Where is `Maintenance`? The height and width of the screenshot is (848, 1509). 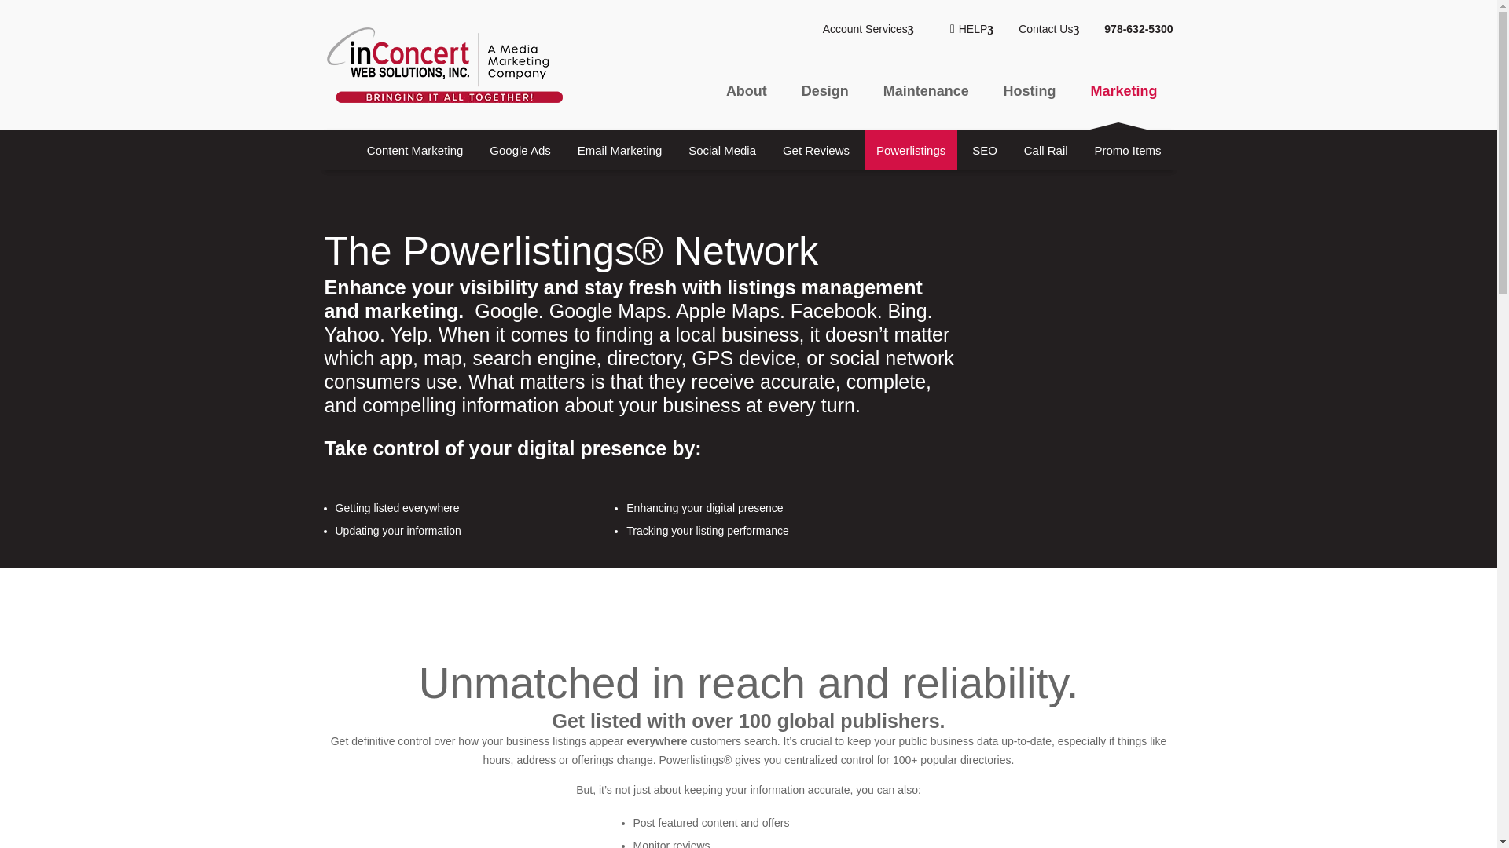
Maintenance is located at coordinates (926, 108).